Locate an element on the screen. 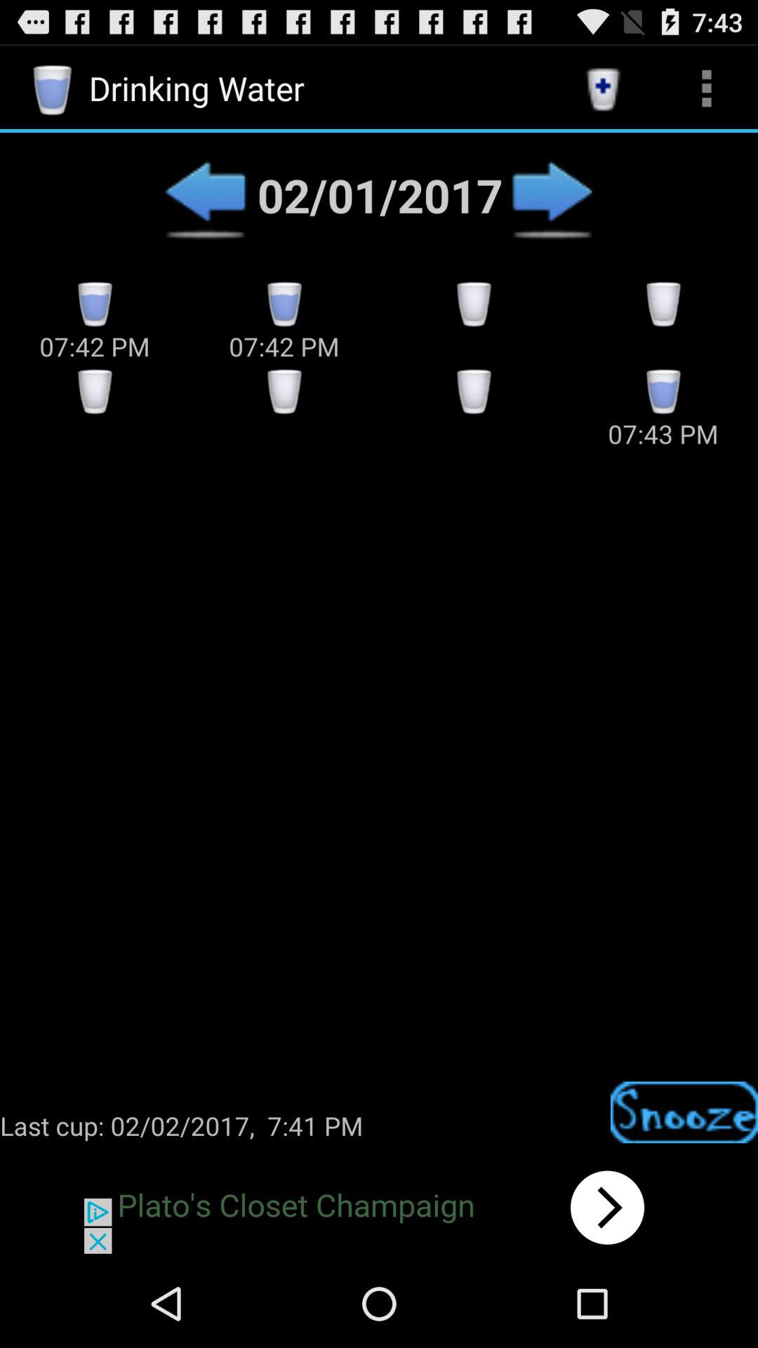 This screenshot has width=758, height=1348. plato closet champaign button is located at coordinates (379, 1208).